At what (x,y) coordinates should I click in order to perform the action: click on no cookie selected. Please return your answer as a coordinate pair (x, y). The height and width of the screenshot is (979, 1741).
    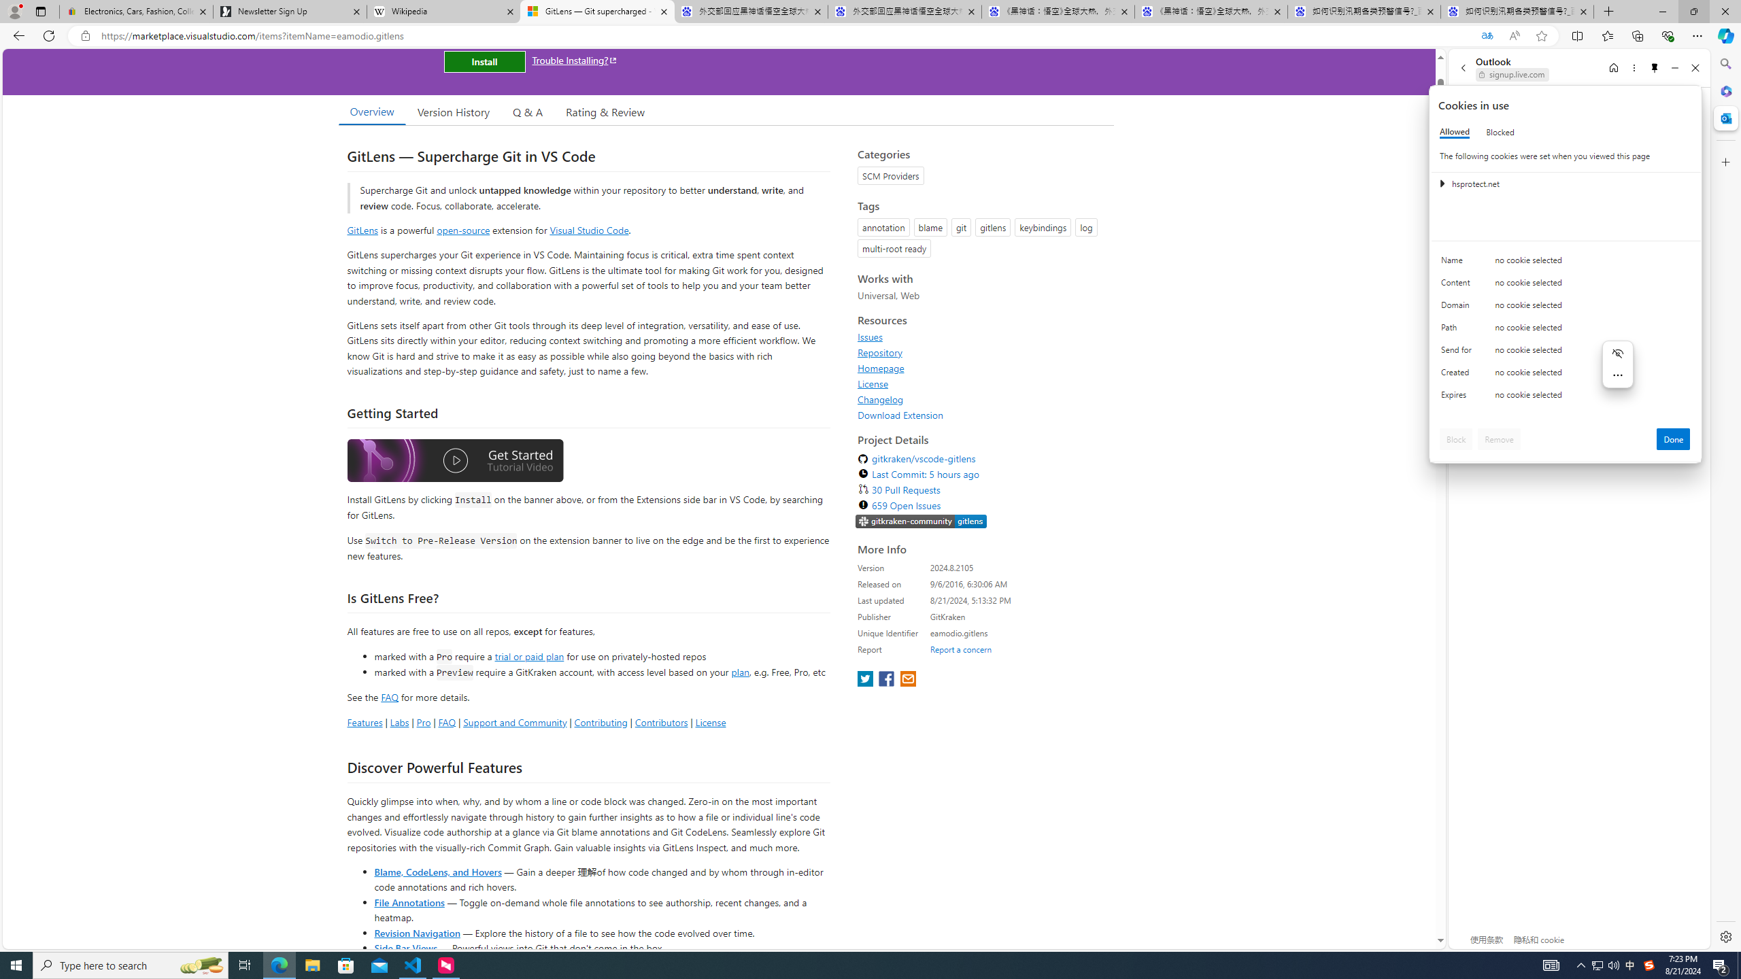
    Looking at the image, I should click on (1593, 398).